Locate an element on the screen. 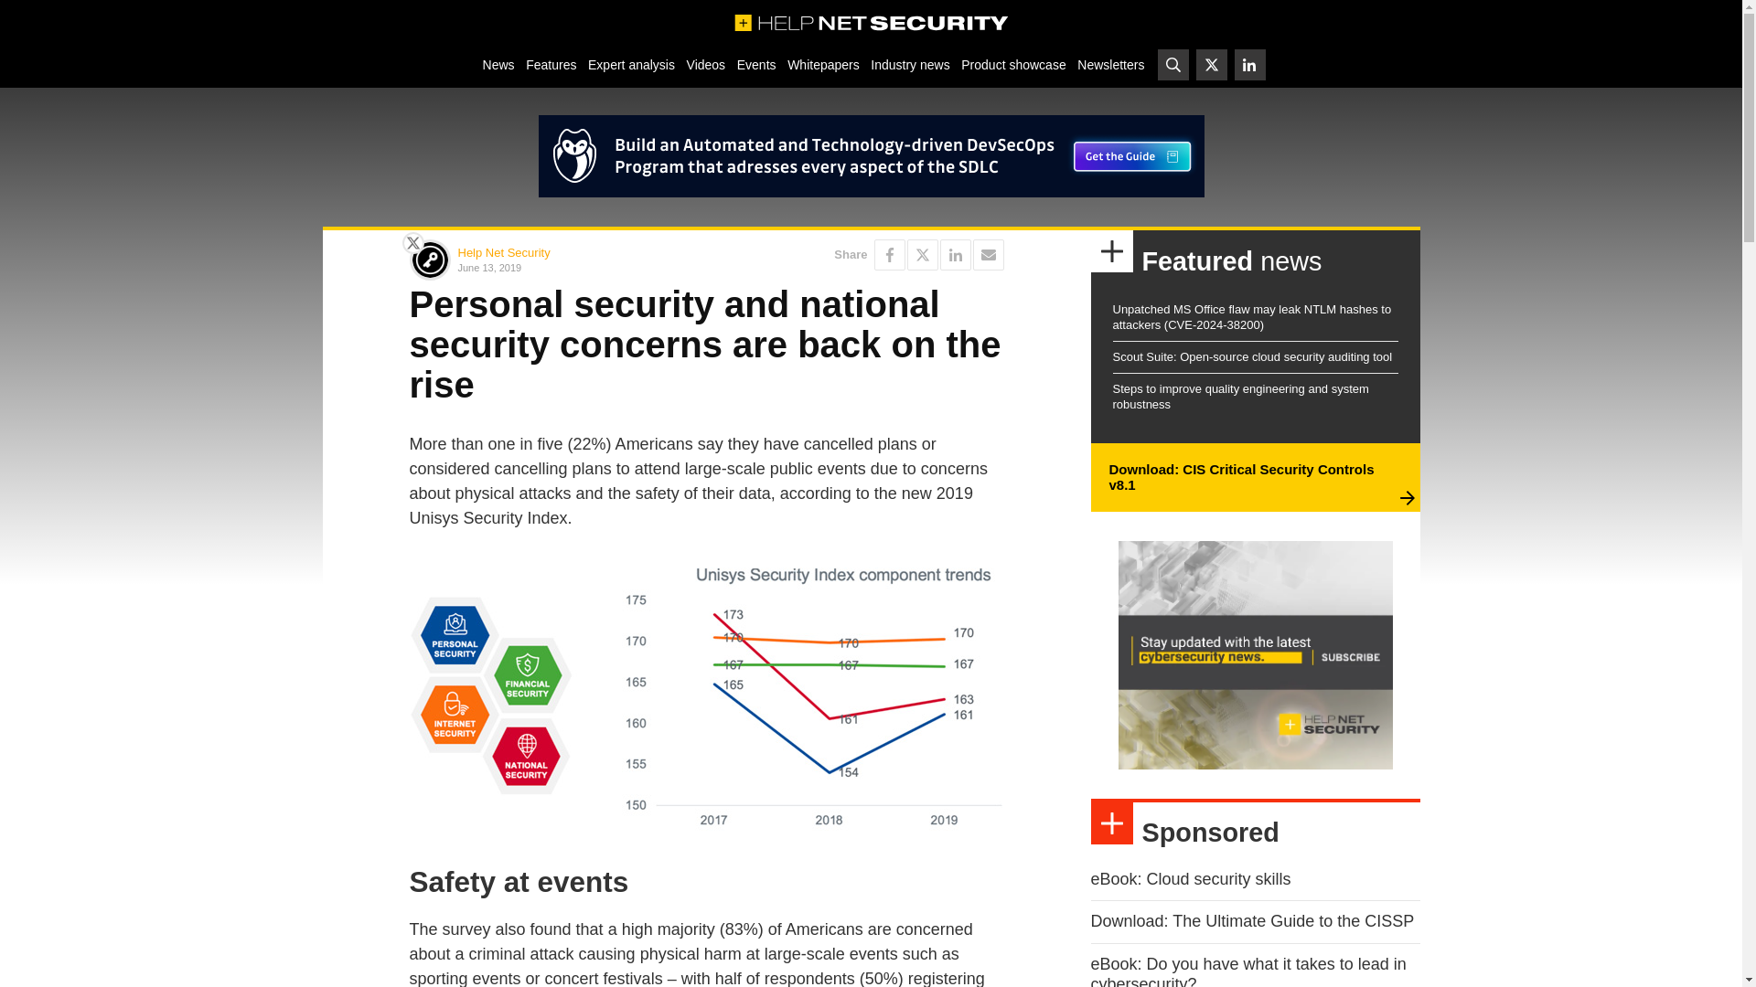  Trends is located at coordinates (706, 697).